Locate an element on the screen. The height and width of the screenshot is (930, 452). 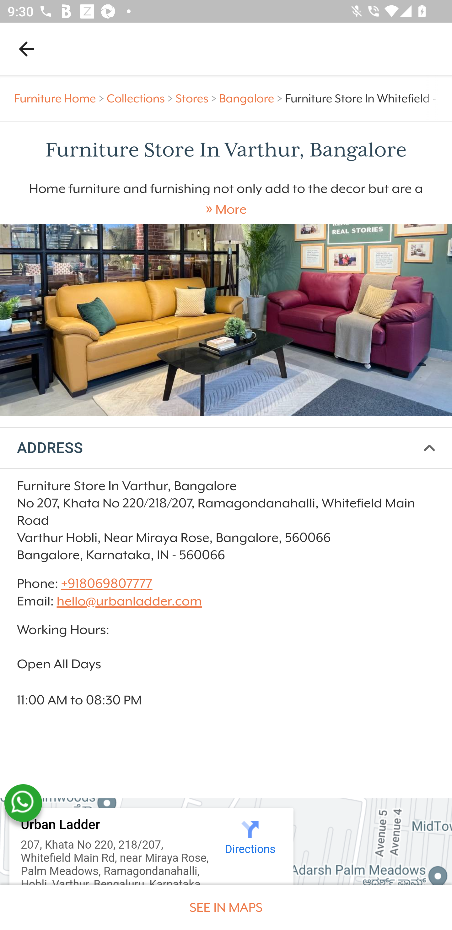
» More is located at coordinates (226, 210).